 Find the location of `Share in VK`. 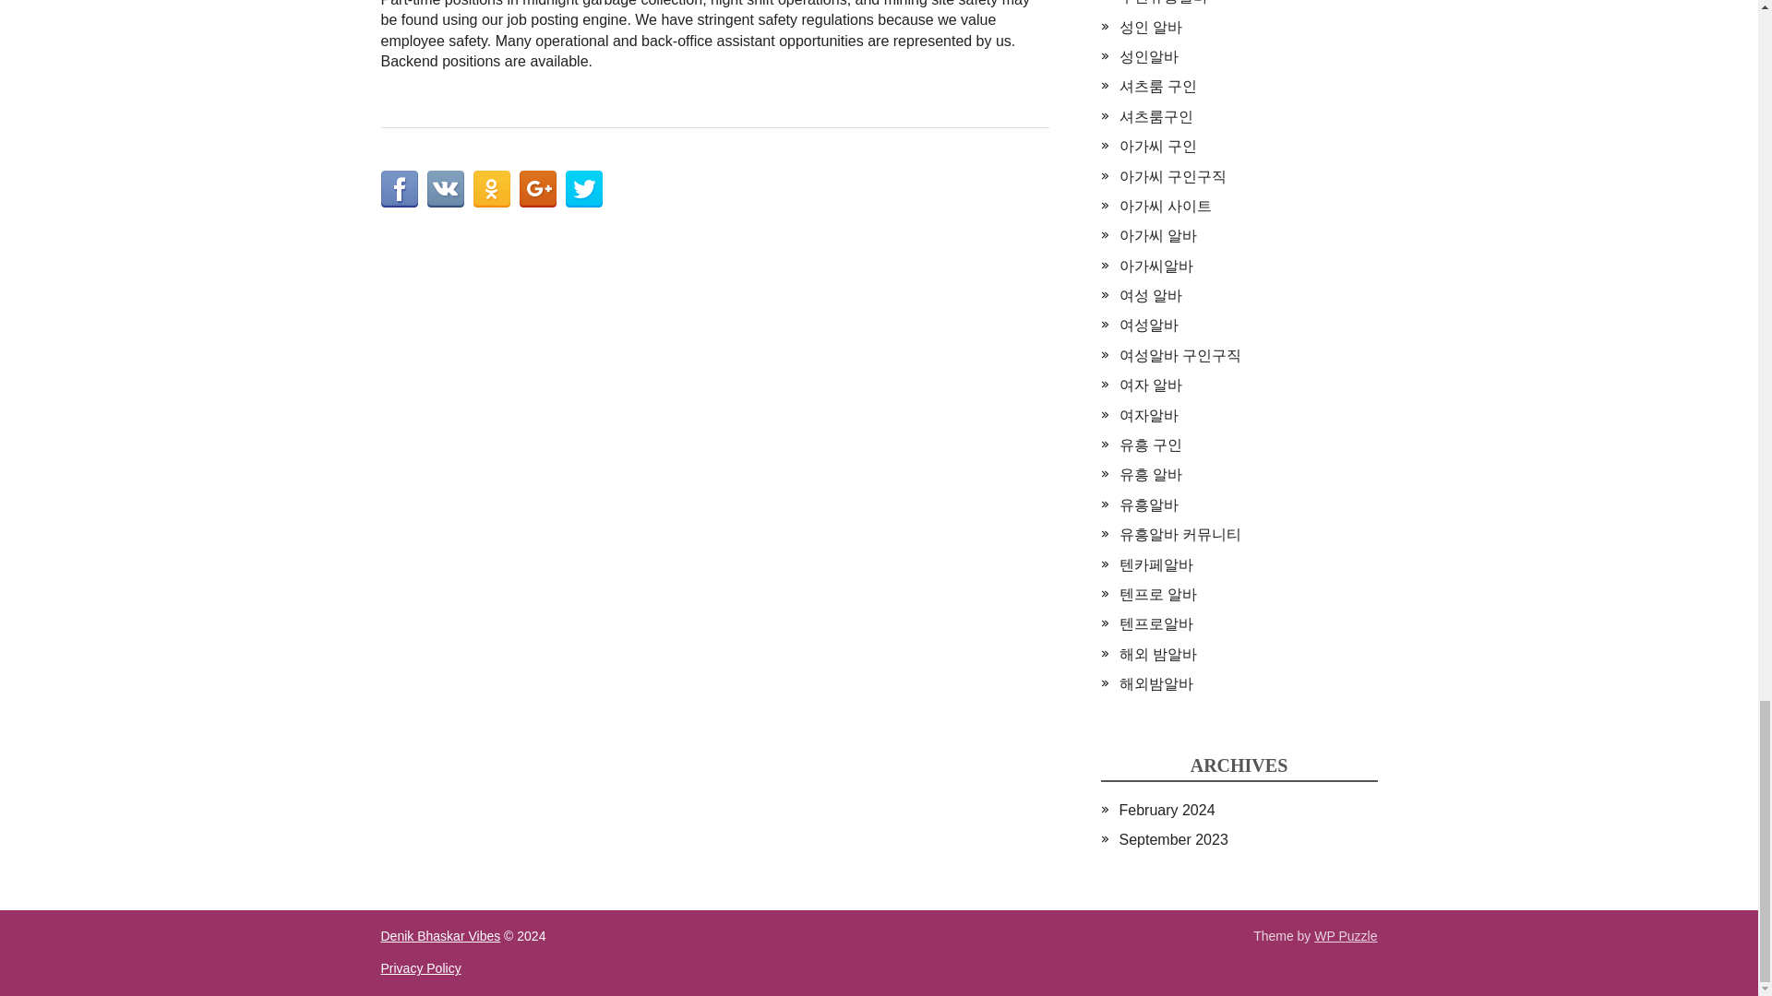

Share in VK is located at coordinates (445, 188).